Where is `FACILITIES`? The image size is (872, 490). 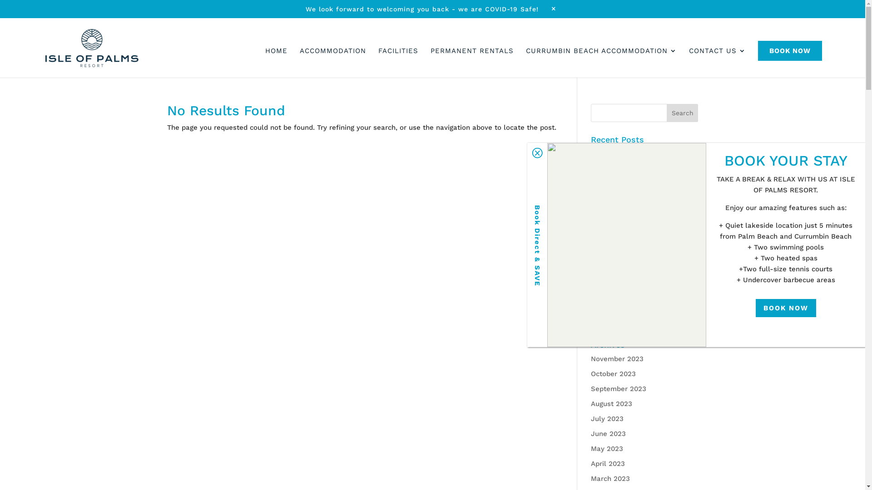 FACILITIES is located at coordinates (398, 55).